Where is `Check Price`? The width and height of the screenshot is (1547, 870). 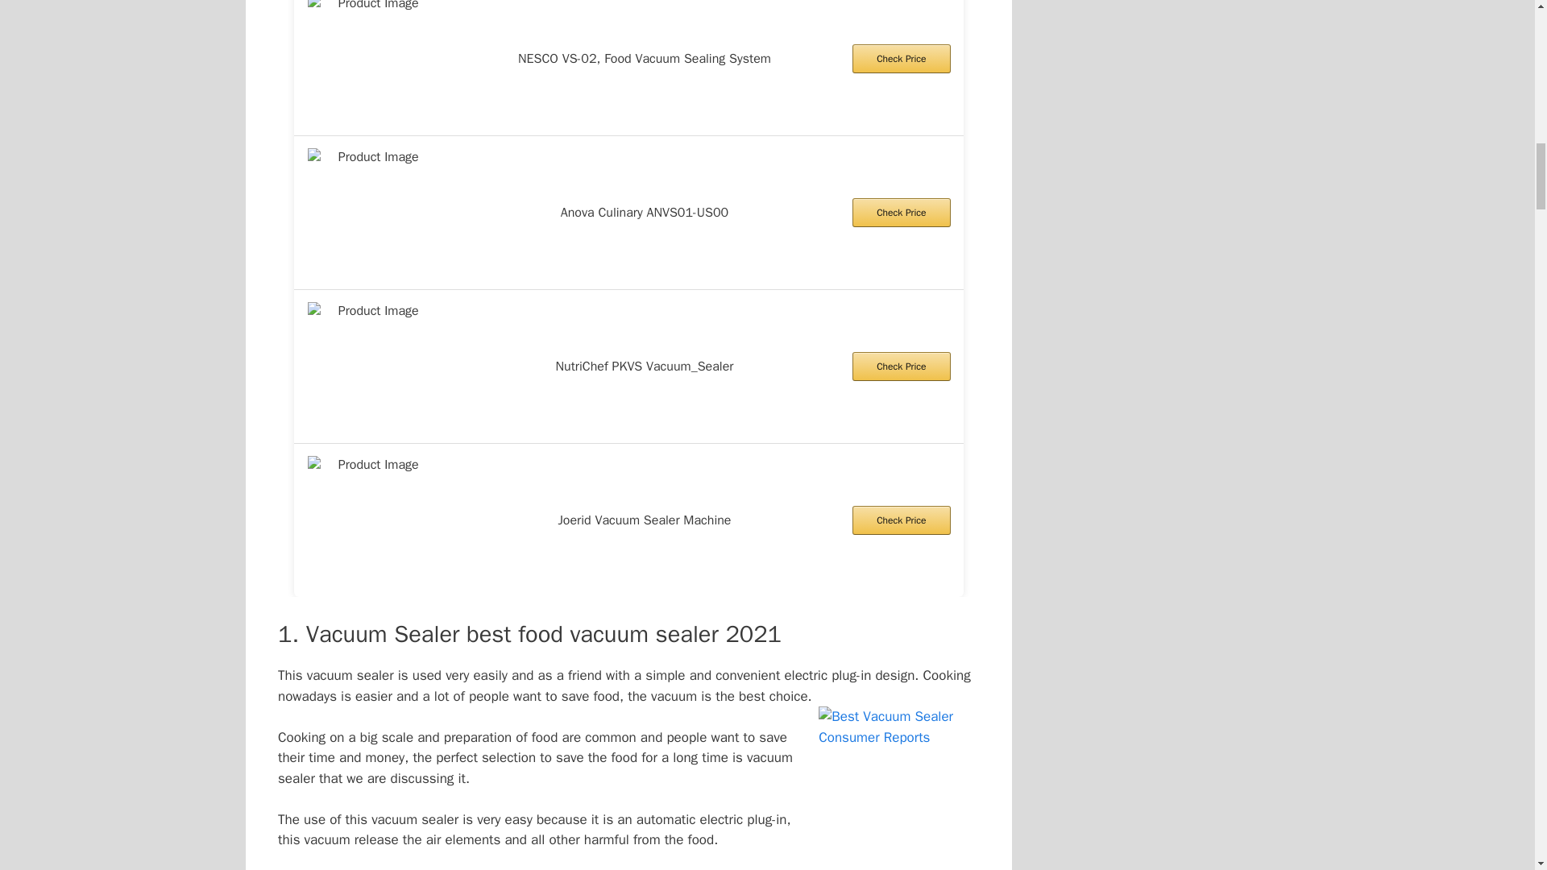
Check Price is located at coordinates (901, 58).